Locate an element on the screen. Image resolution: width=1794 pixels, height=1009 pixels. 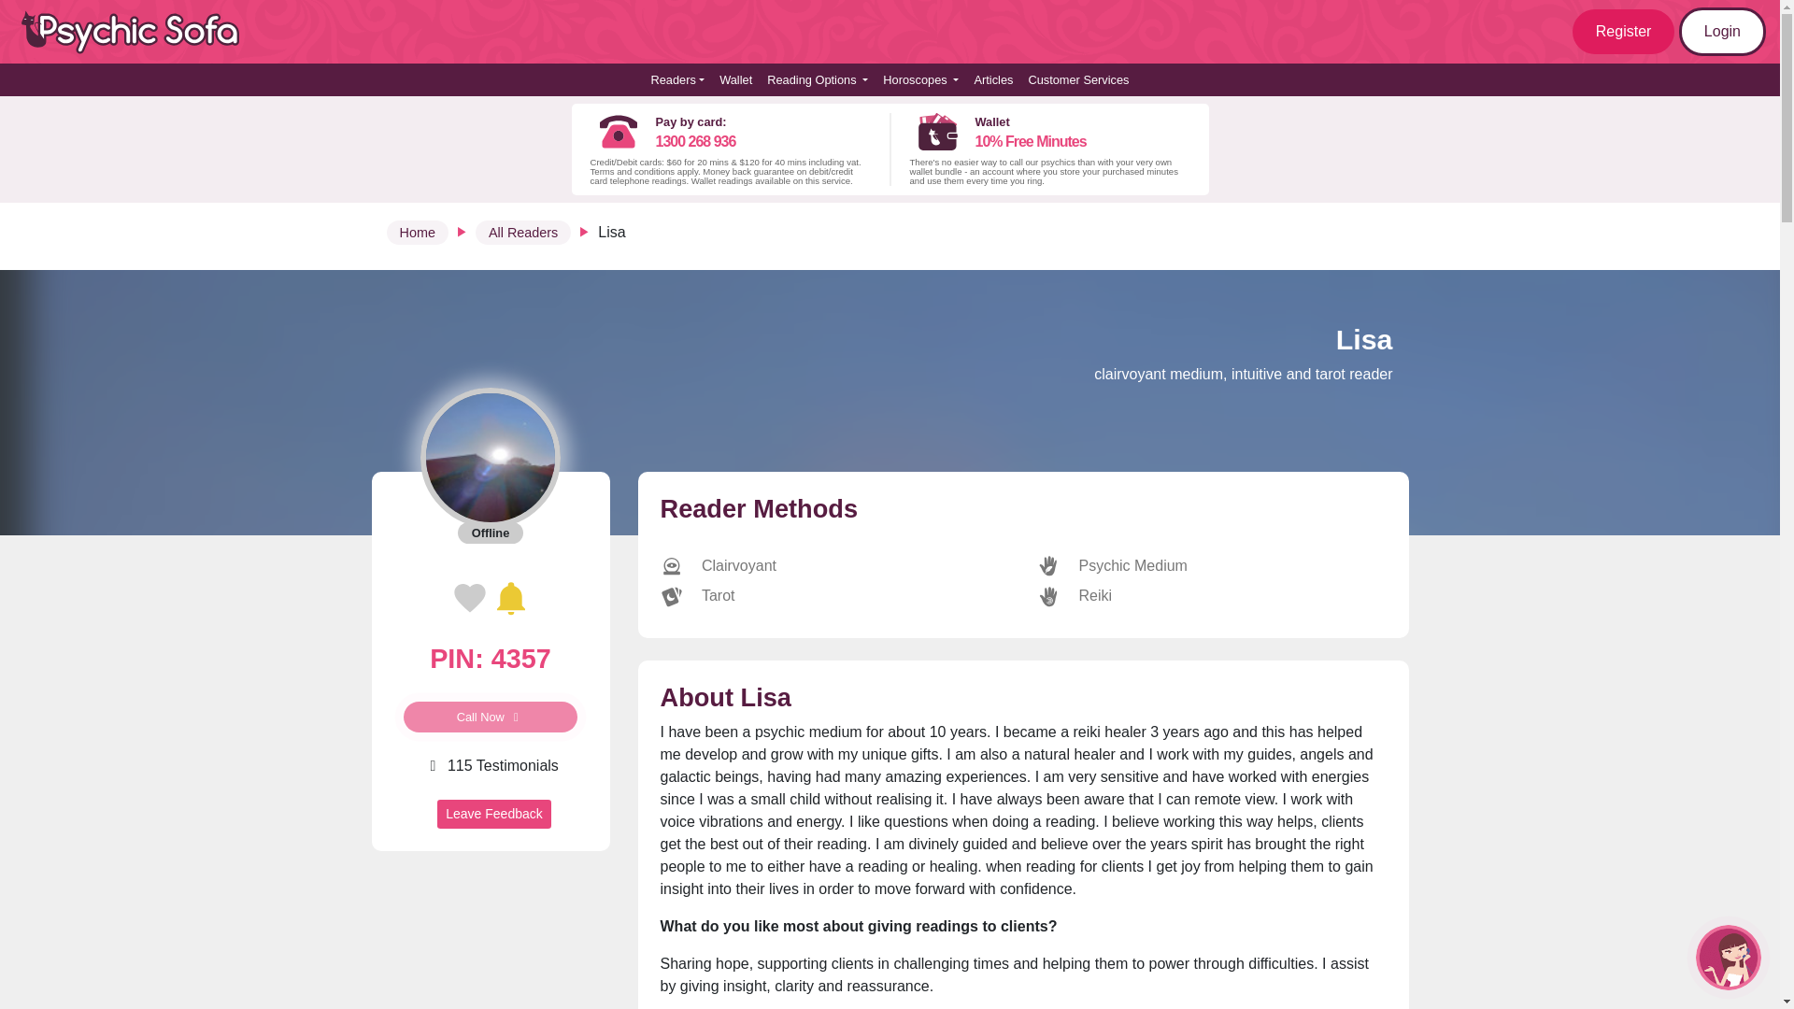
Wallet is located at coordinates (735, 79).